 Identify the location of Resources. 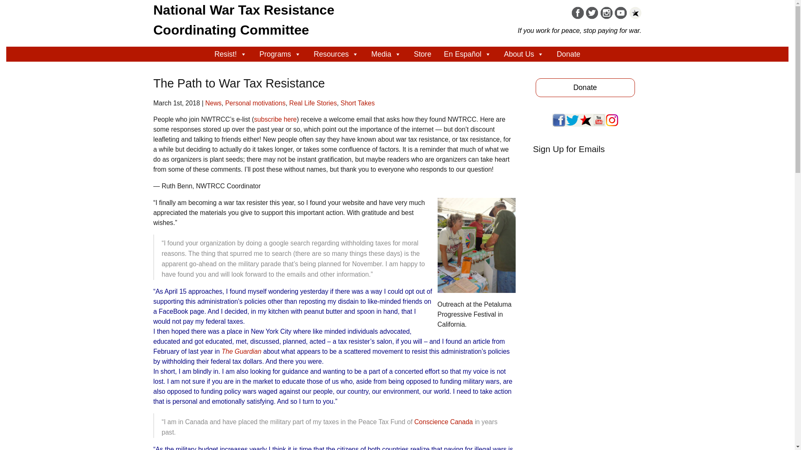
(336, 54).